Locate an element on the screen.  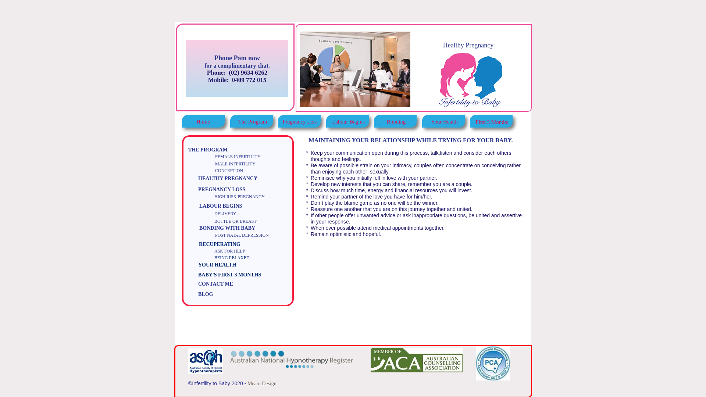
BEING RELAXED is located at coordinates (241, 260).